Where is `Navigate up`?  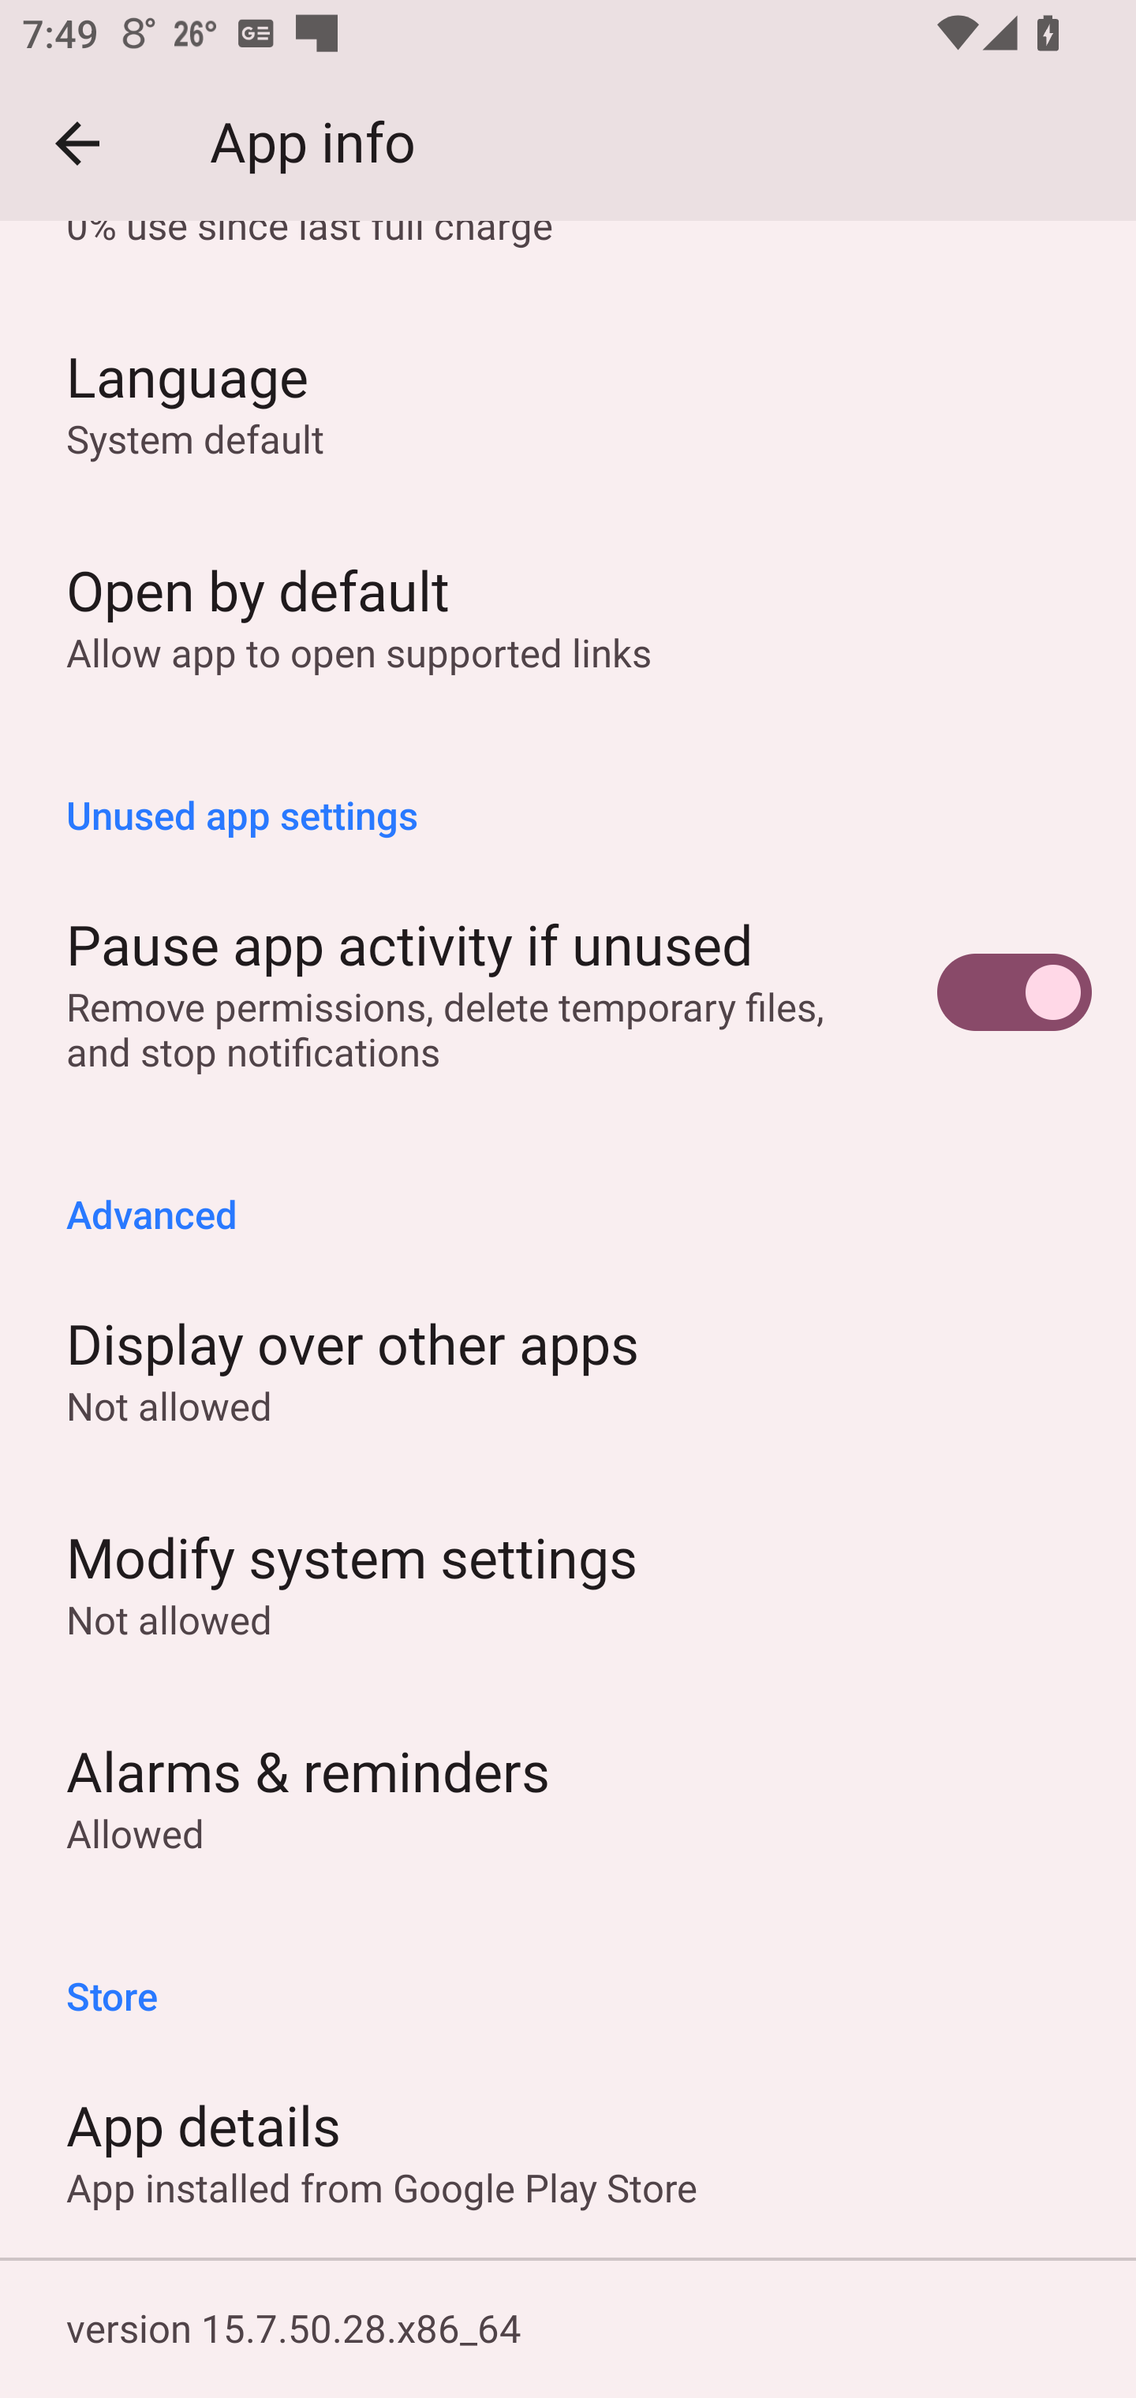 Navigate up is located at coordinates (77, 144).